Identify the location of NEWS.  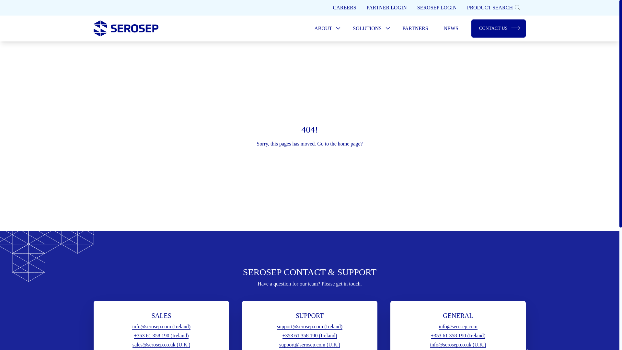
(451, 29).